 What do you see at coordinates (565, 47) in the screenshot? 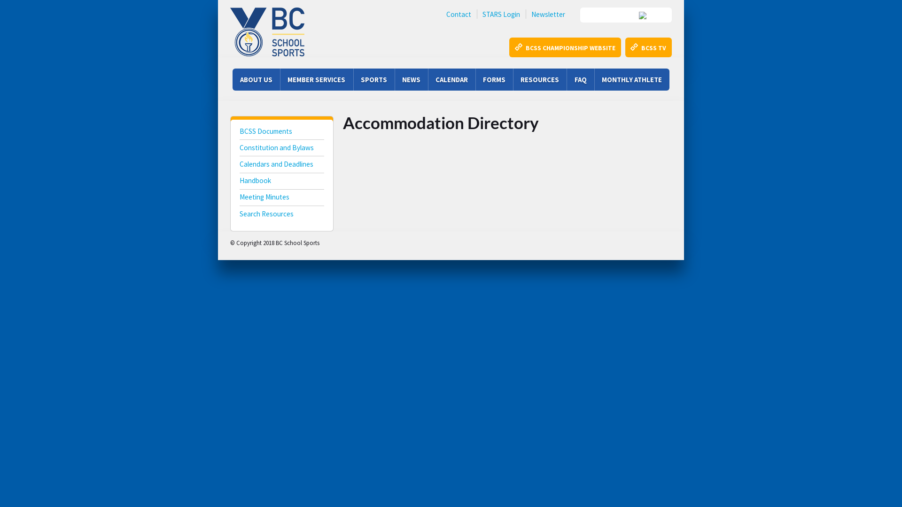
I see `BCSS CHAMPIONSHIP WEBSITE` at bounding box center [565, 47].